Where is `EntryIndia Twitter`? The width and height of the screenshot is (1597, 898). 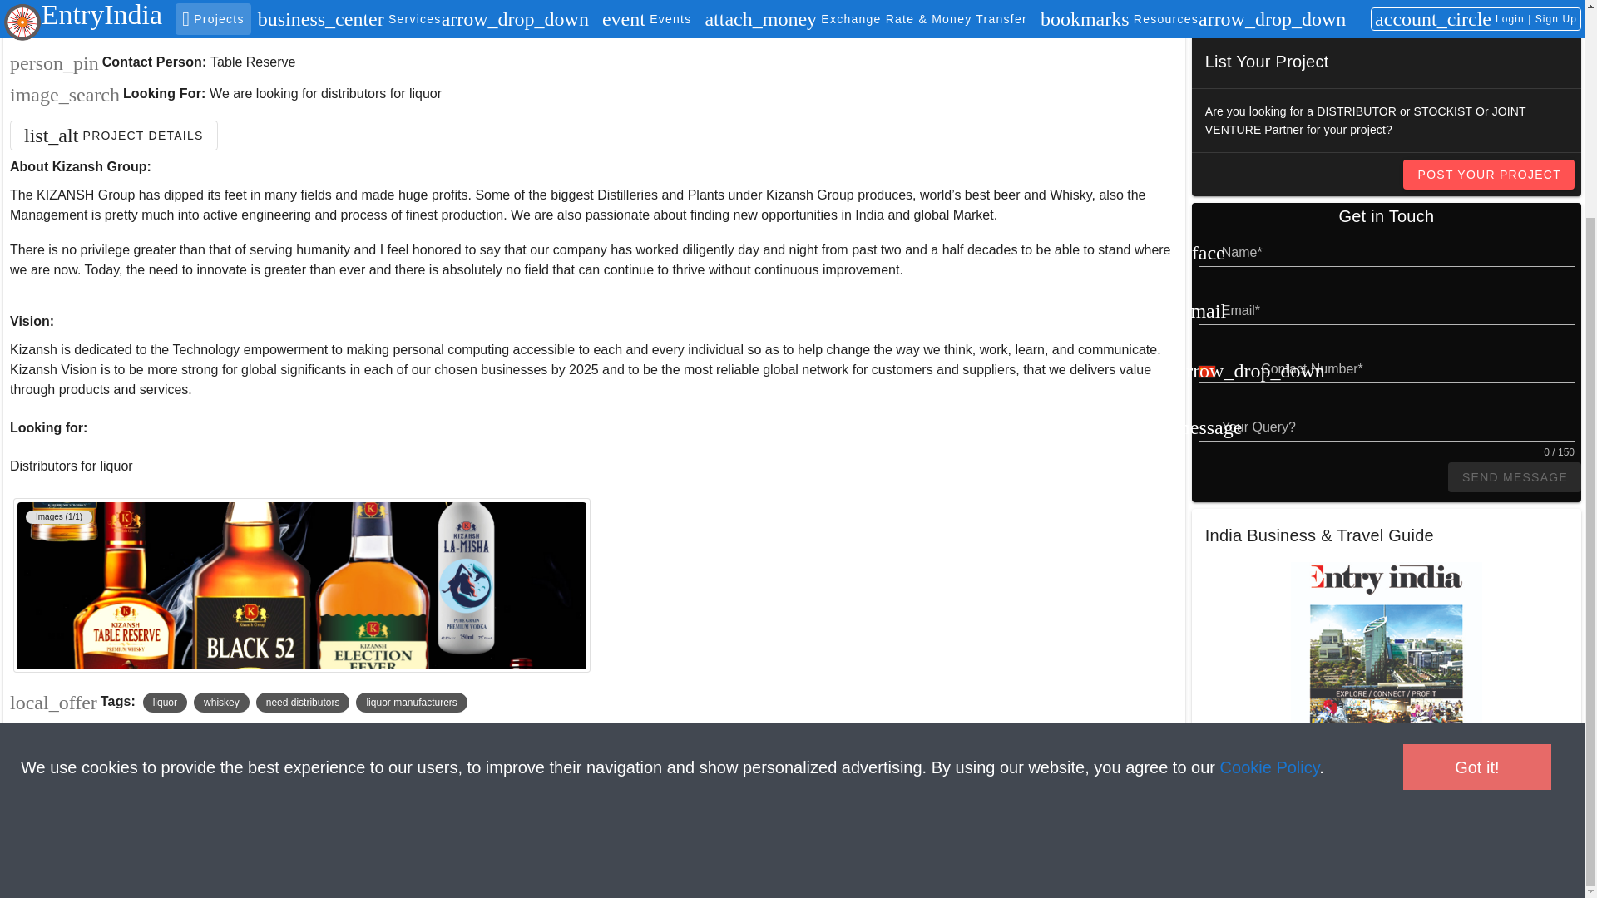 EntryIndia Twitter is located at coordinates (105, 878).